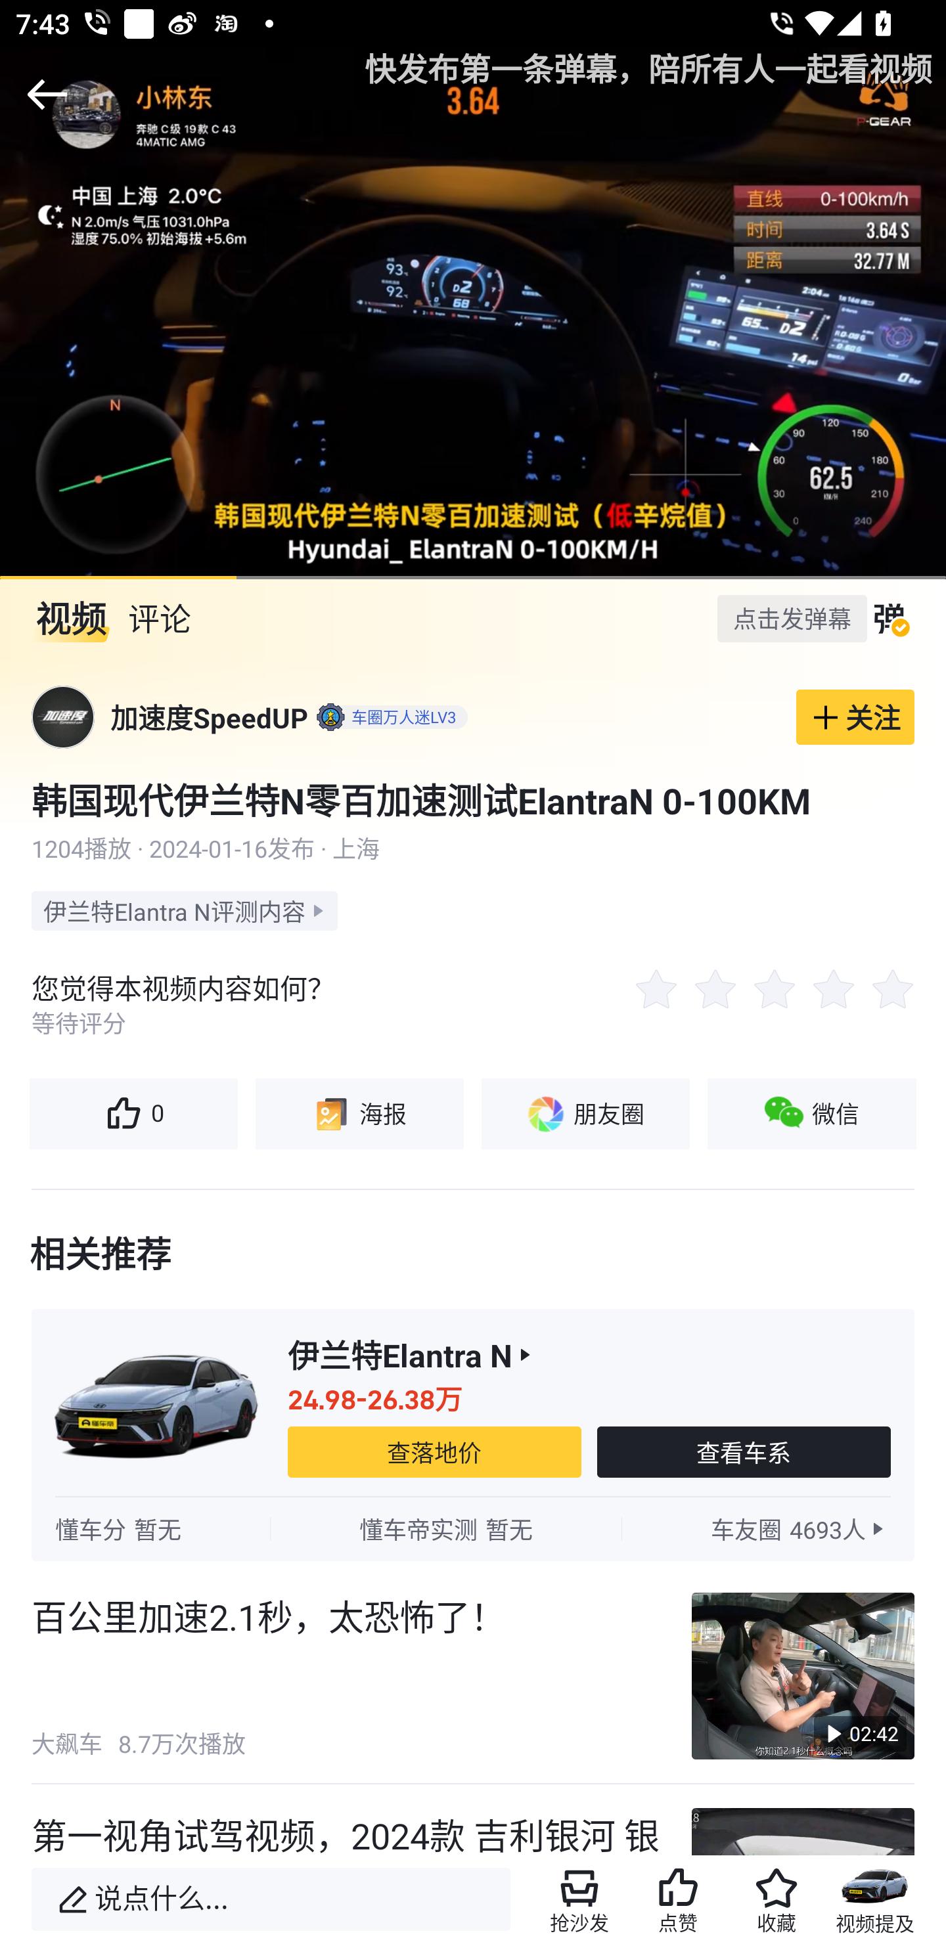 The width and height of the screenshot is (946, 1944). What do you see at coordinates (271, 1899) in the screenshot?
I see ` 说点什么...` at bounding box center [271, 1899].